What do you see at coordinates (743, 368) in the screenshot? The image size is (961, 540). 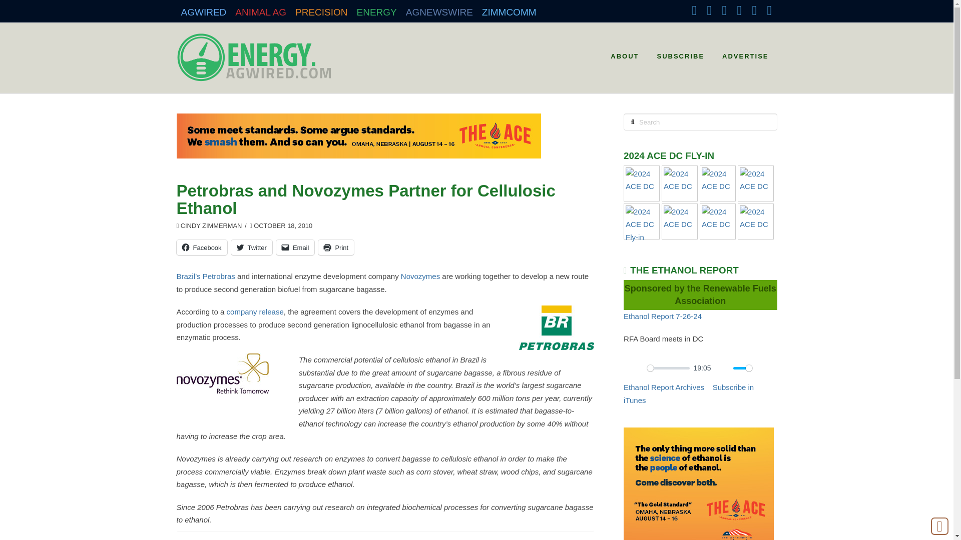 I see `1` at bounding box center [743, 368].